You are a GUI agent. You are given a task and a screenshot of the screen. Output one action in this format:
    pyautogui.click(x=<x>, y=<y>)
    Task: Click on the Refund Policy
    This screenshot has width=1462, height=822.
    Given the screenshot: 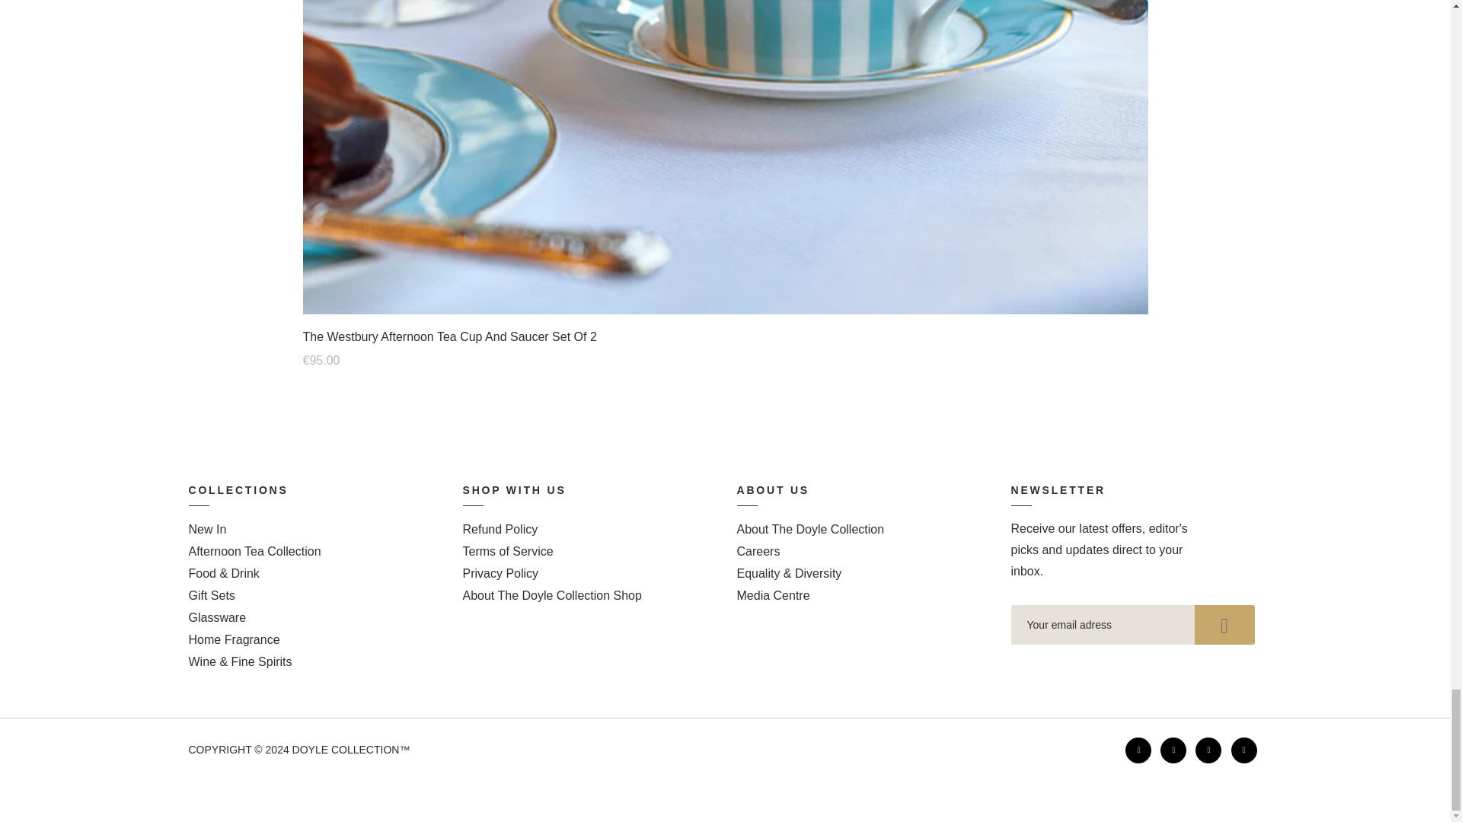 What is the action you would take?
    pyautogui.click(x=500, y=529)
    